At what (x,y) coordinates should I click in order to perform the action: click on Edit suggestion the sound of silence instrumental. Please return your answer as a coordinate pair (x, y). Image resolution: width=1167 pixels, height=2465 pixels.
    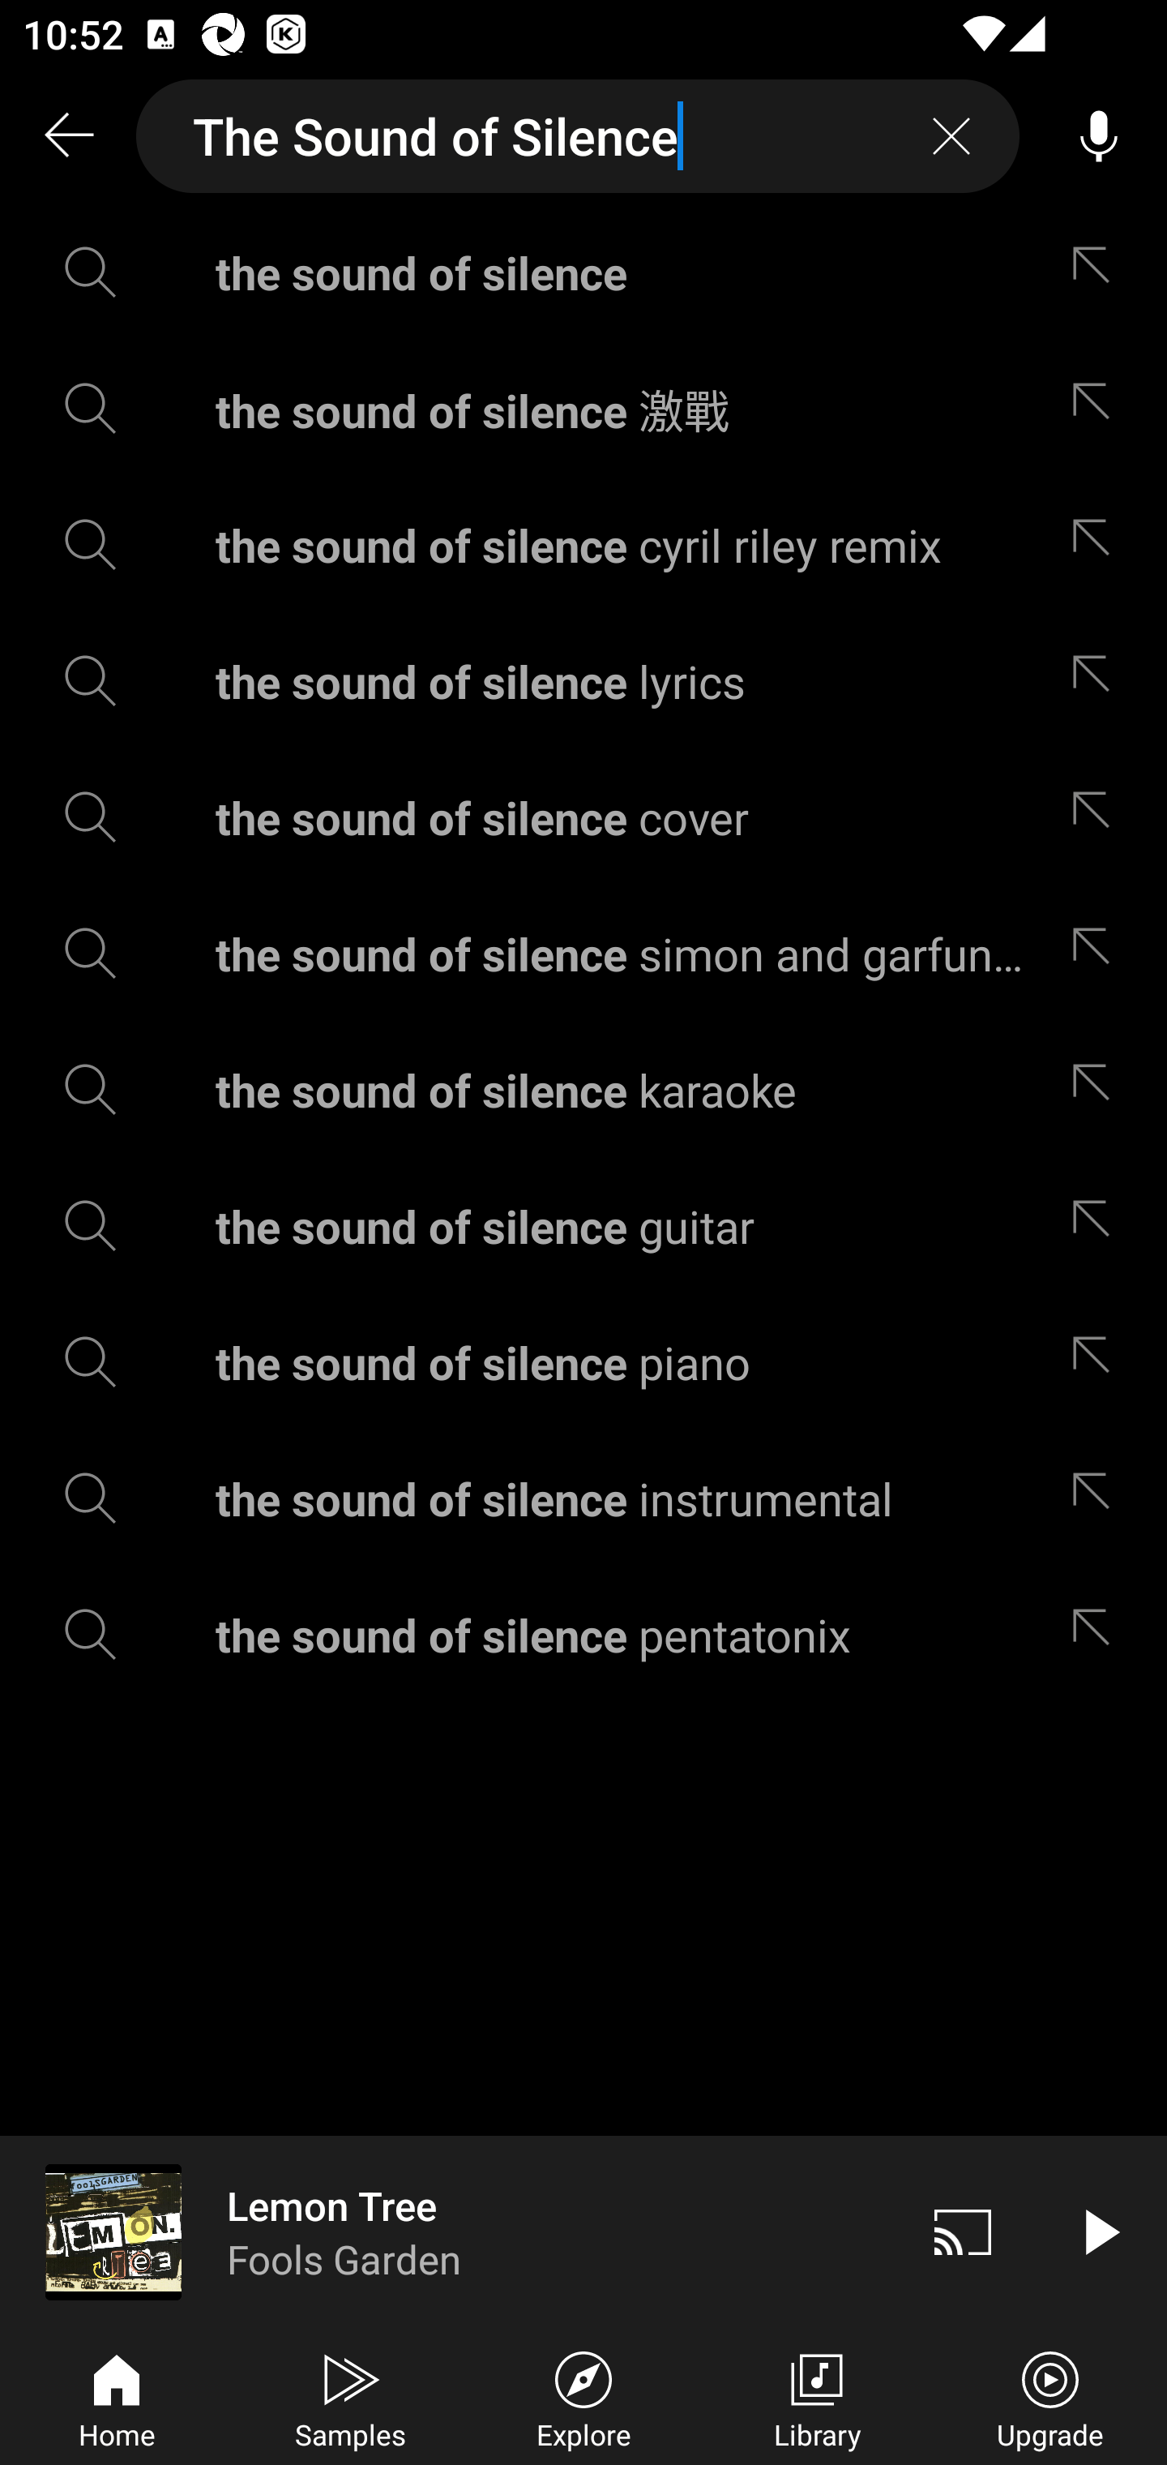
    Looking at the image, I should click on (1098, 1498).